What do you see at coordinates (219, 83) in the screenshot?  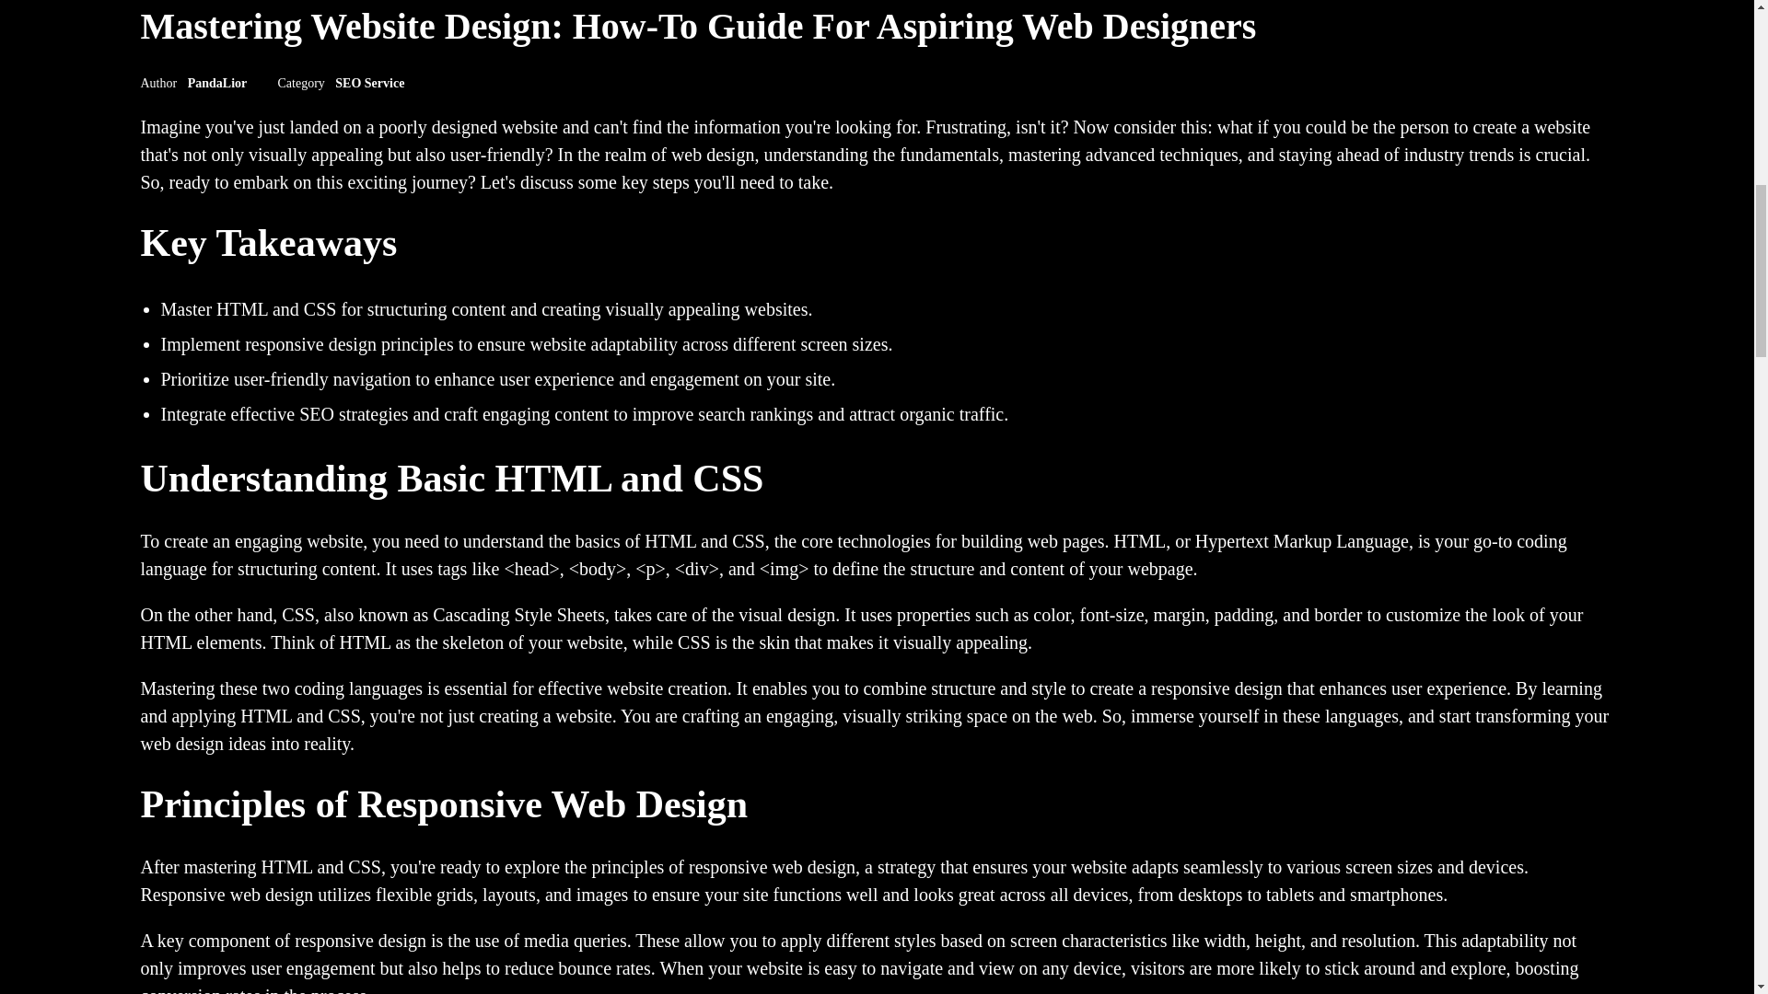 I see `PandaLior` at bounding box center [219, 83].